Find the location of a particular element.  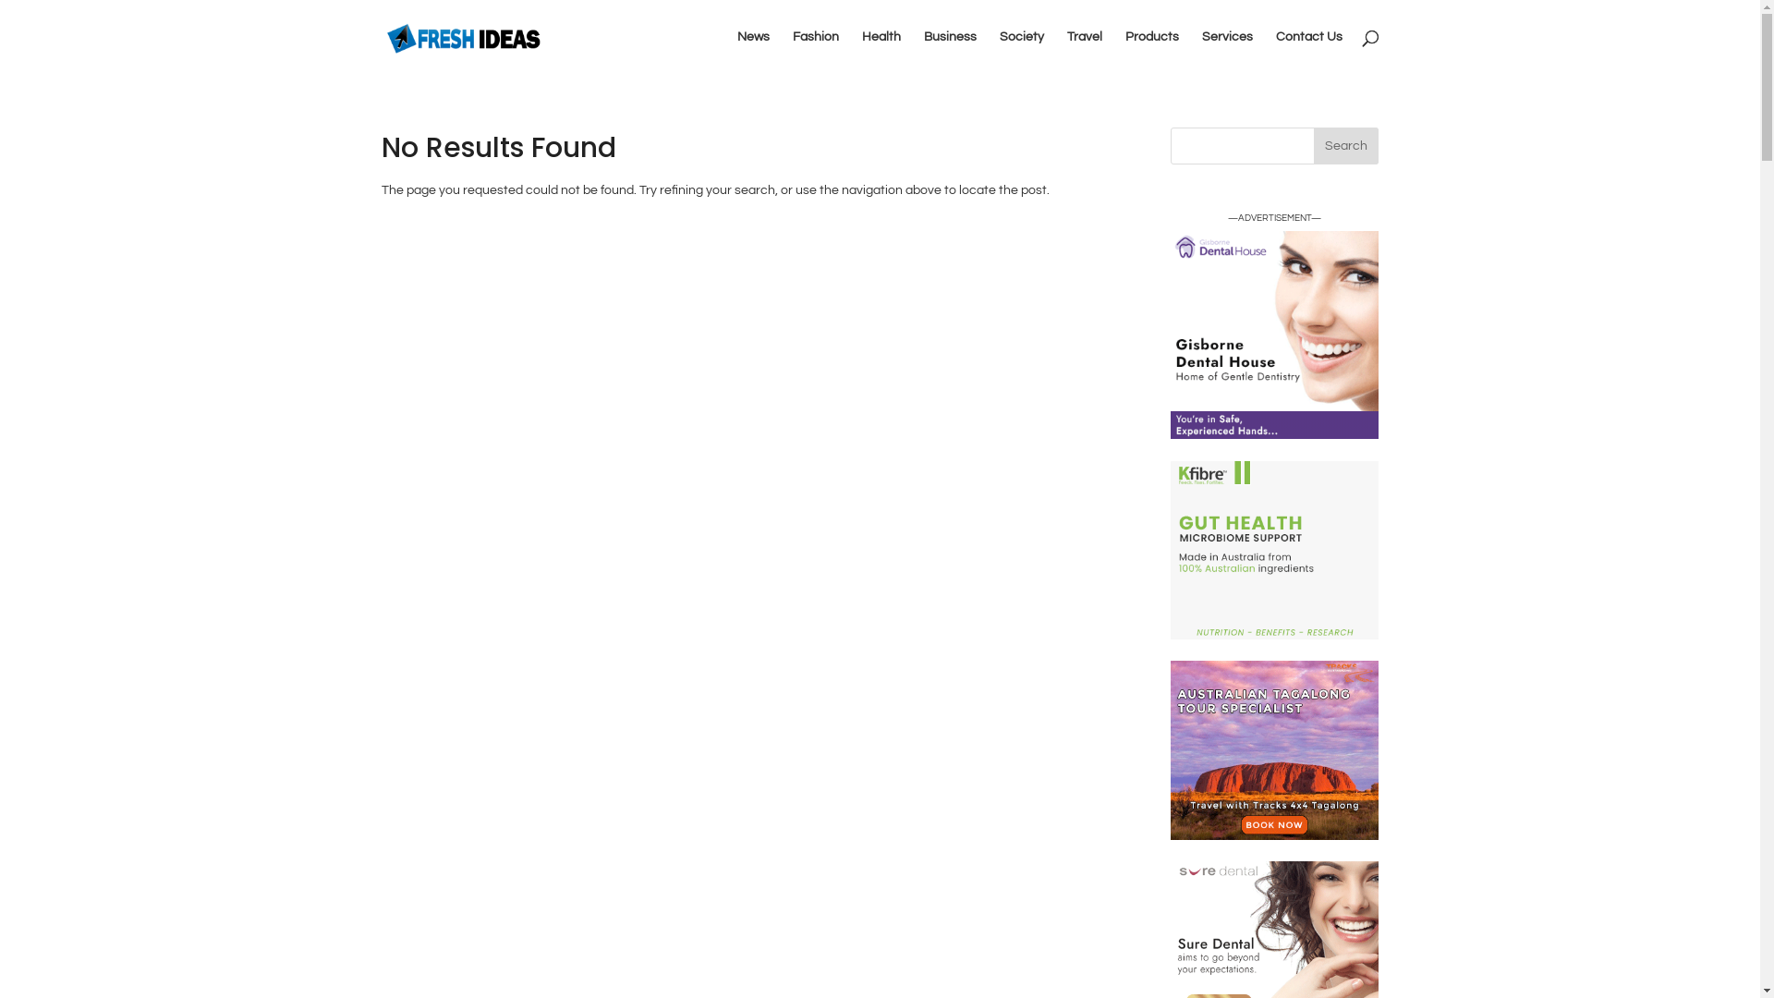

Products is located at coordinates (1152, 52).